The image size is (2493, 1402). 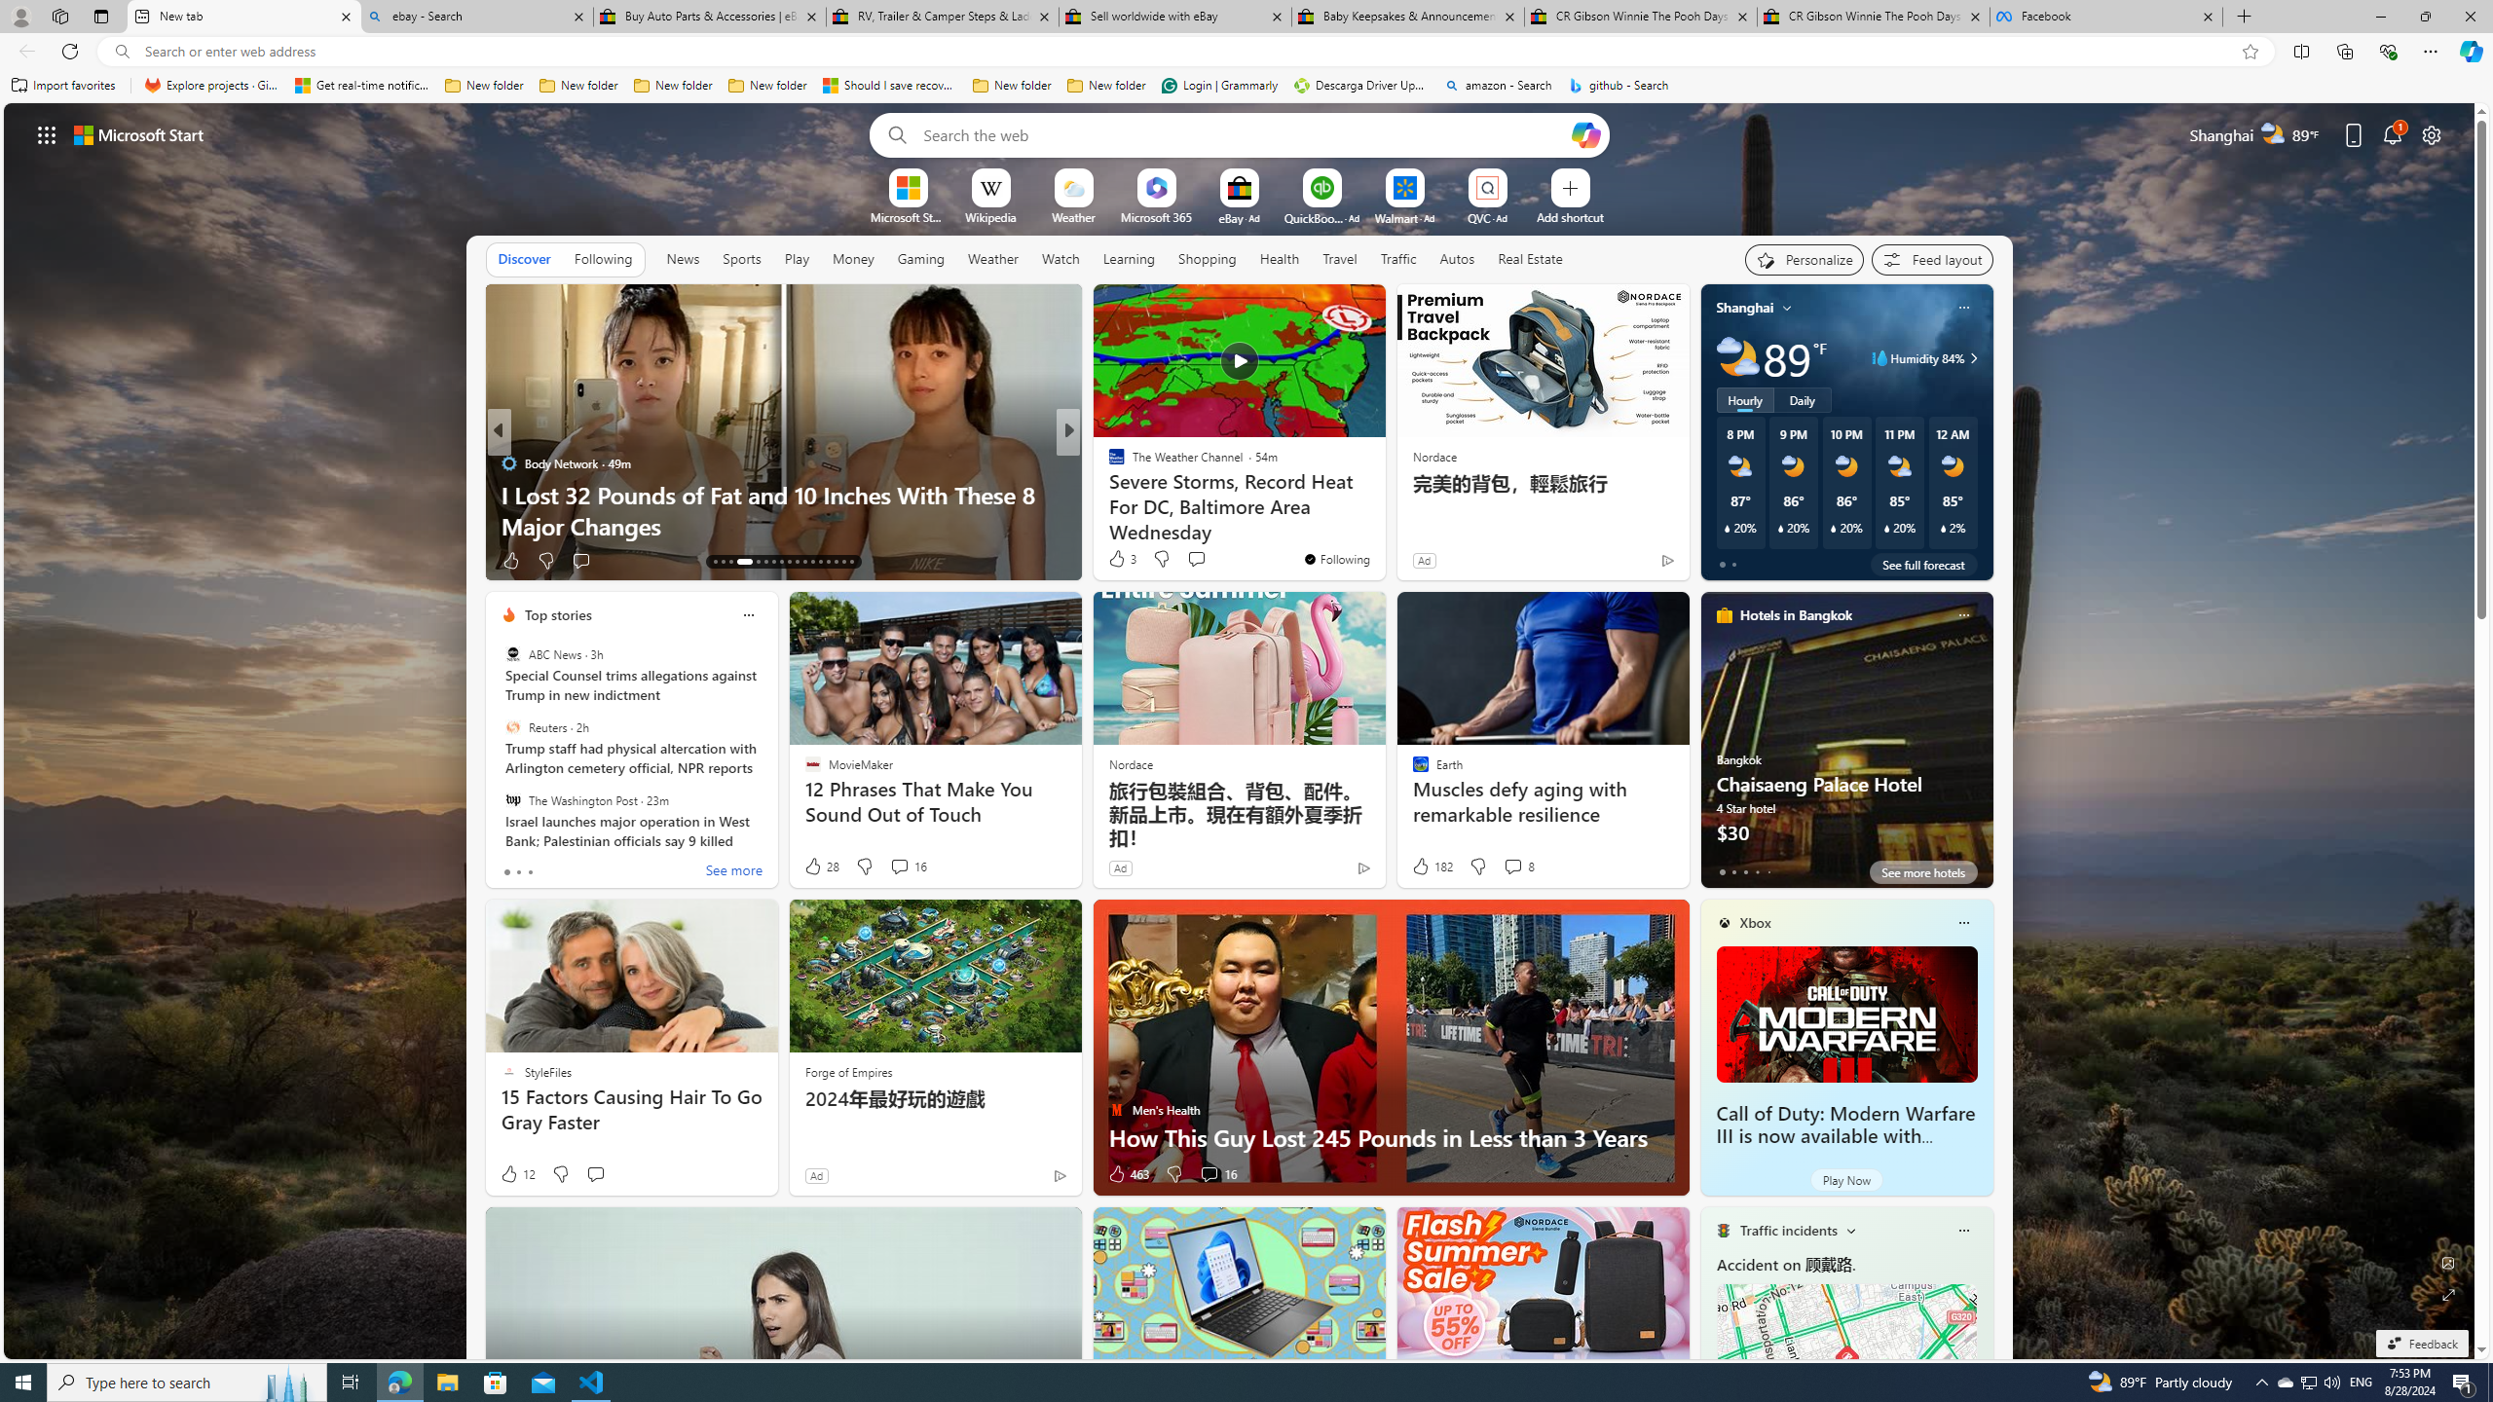 I want to click on Shopping, so click(x=1208, y=258).